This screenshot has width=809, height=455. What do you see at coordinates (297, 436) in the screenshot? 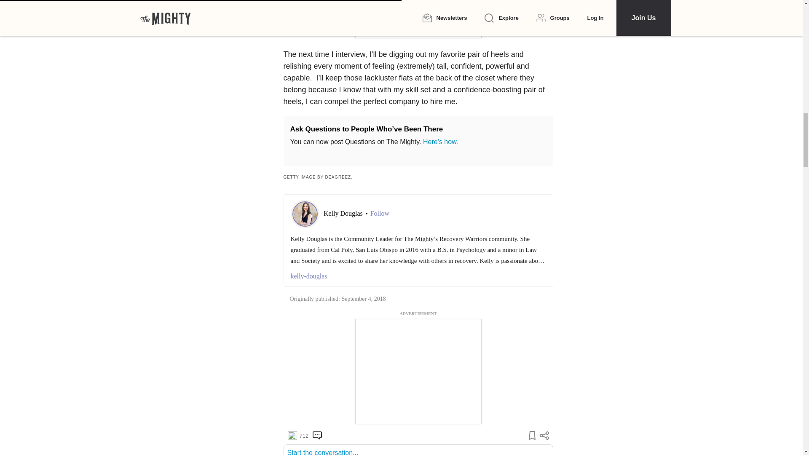
I see `712` at bounding box center [297, 436].